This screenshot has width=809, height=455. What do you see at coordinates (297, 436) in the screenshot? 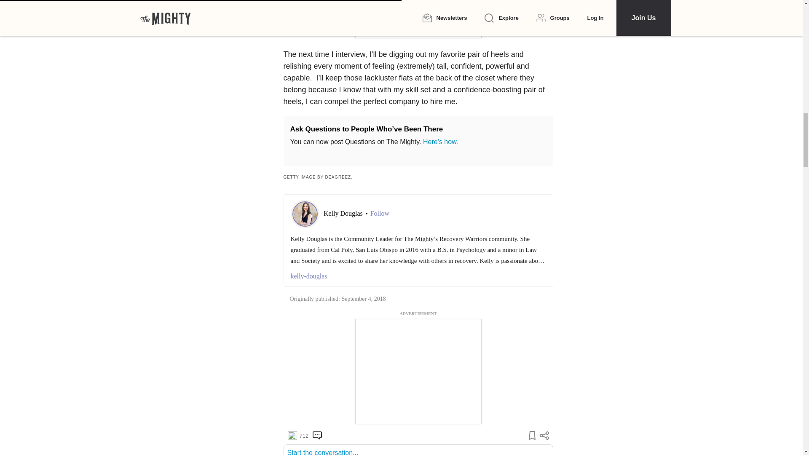
I see `712` at bounding box center [297, 436].